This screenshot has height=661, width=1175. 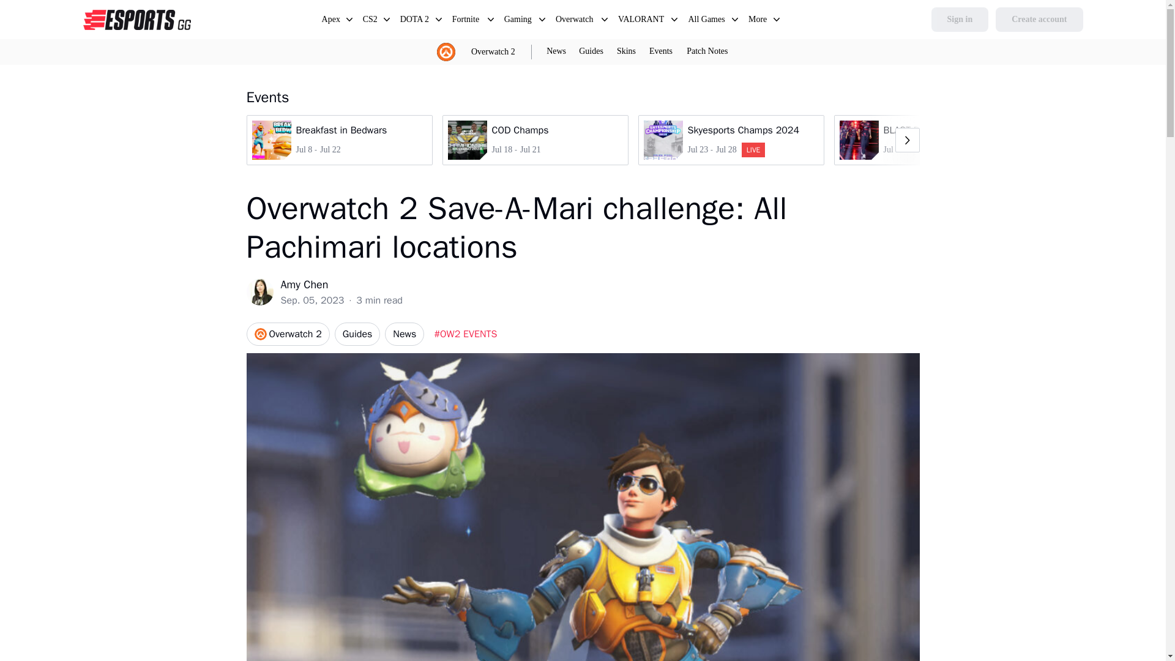 I want to click on Guides, so click(x=467, y=21).